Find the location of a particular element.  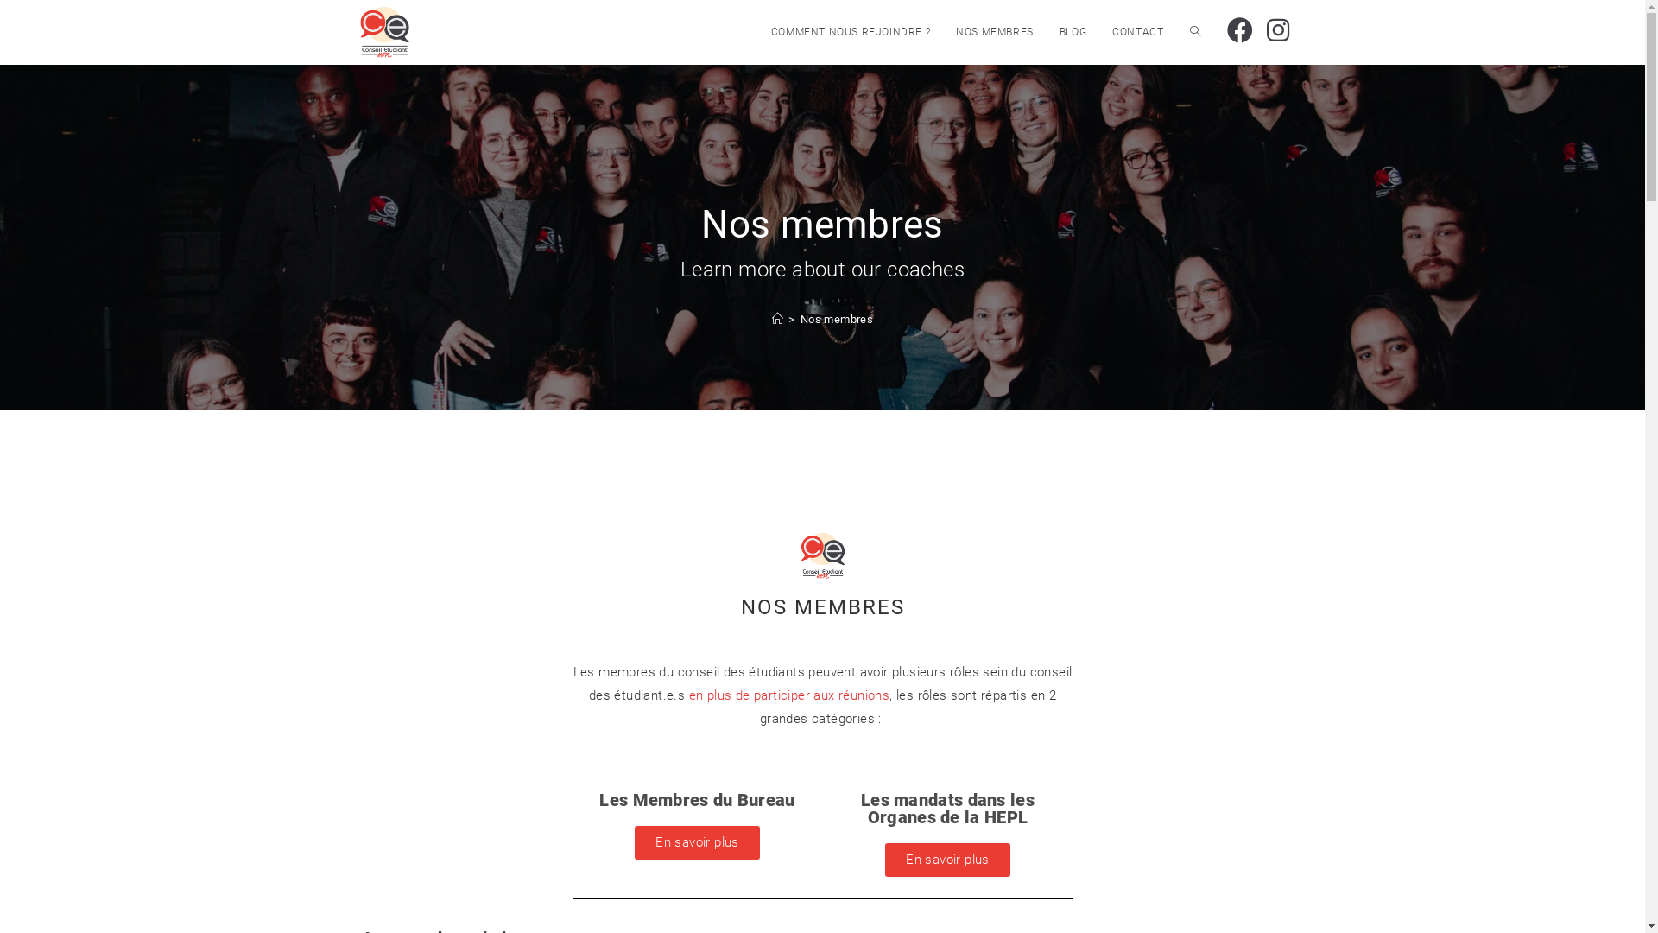

BLOG is located at coordinates (1073, 32).